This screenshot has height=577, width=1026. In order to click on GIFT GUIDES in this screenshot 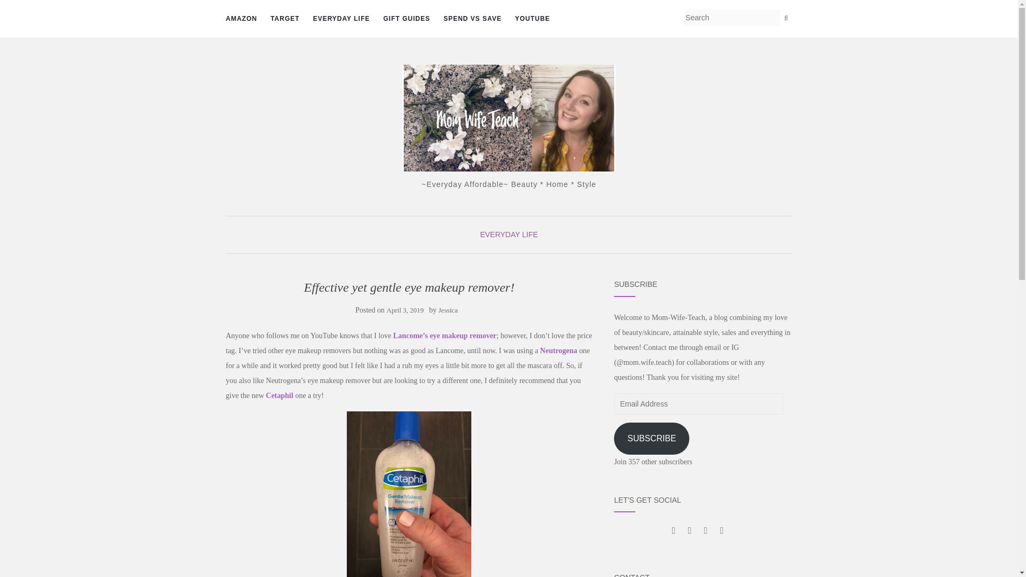, I will do `click(406, 19)`.